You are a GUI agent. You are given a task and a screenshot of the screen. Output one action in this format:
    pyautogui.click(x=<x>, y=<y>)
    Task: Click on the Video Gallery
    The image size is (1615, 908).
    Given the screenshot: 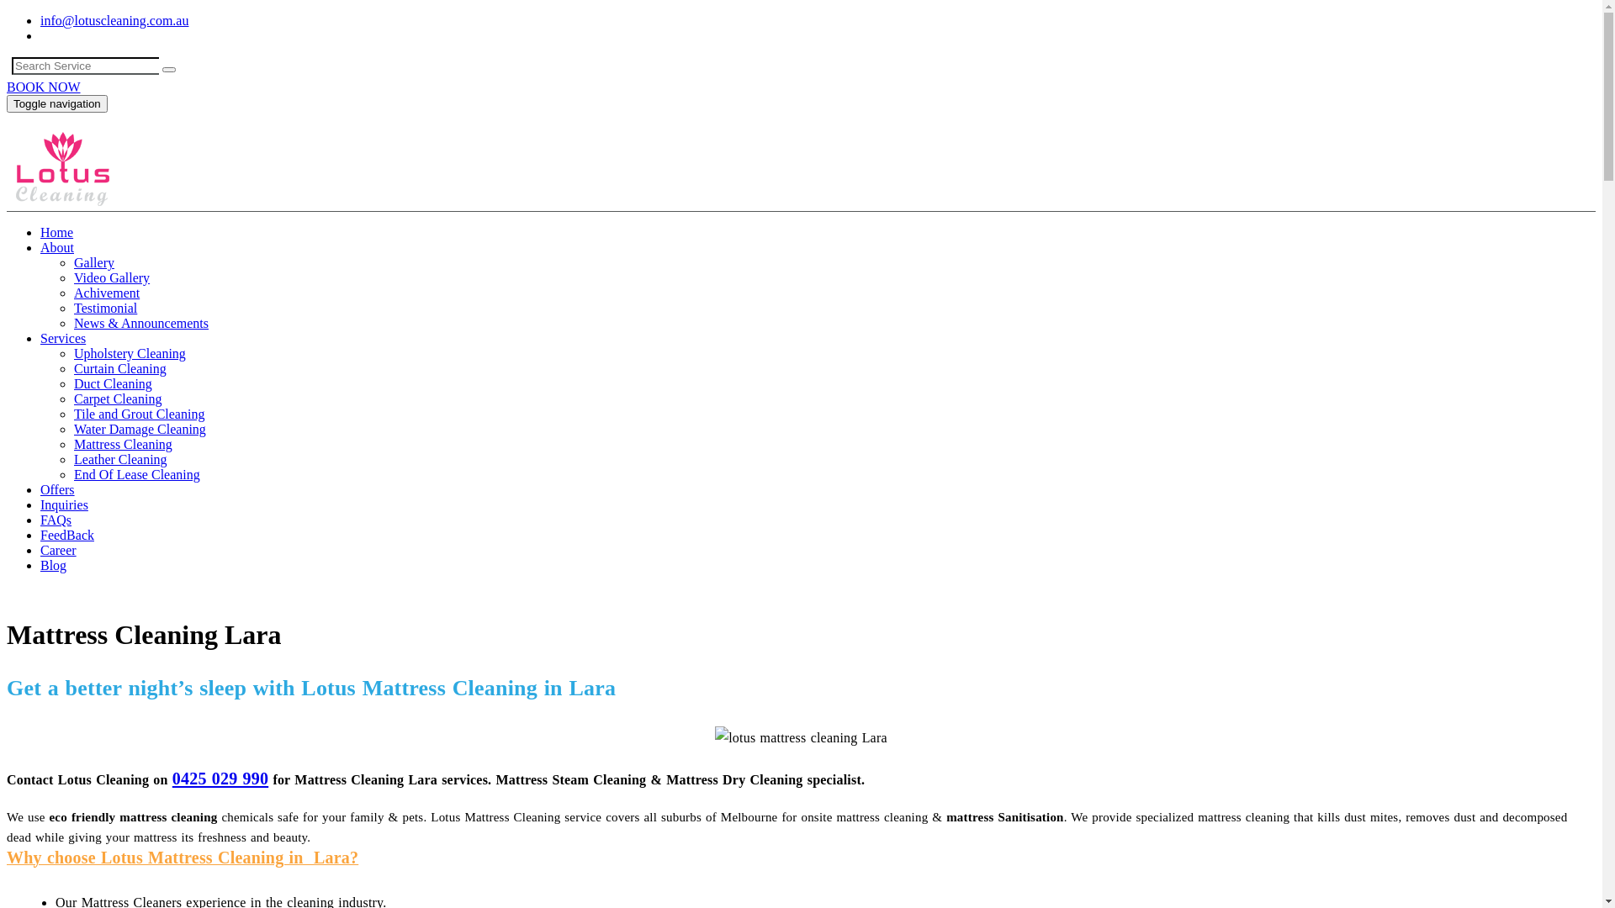 What is the action you would take?
    pyautogui.click(x=112, y=277)
    